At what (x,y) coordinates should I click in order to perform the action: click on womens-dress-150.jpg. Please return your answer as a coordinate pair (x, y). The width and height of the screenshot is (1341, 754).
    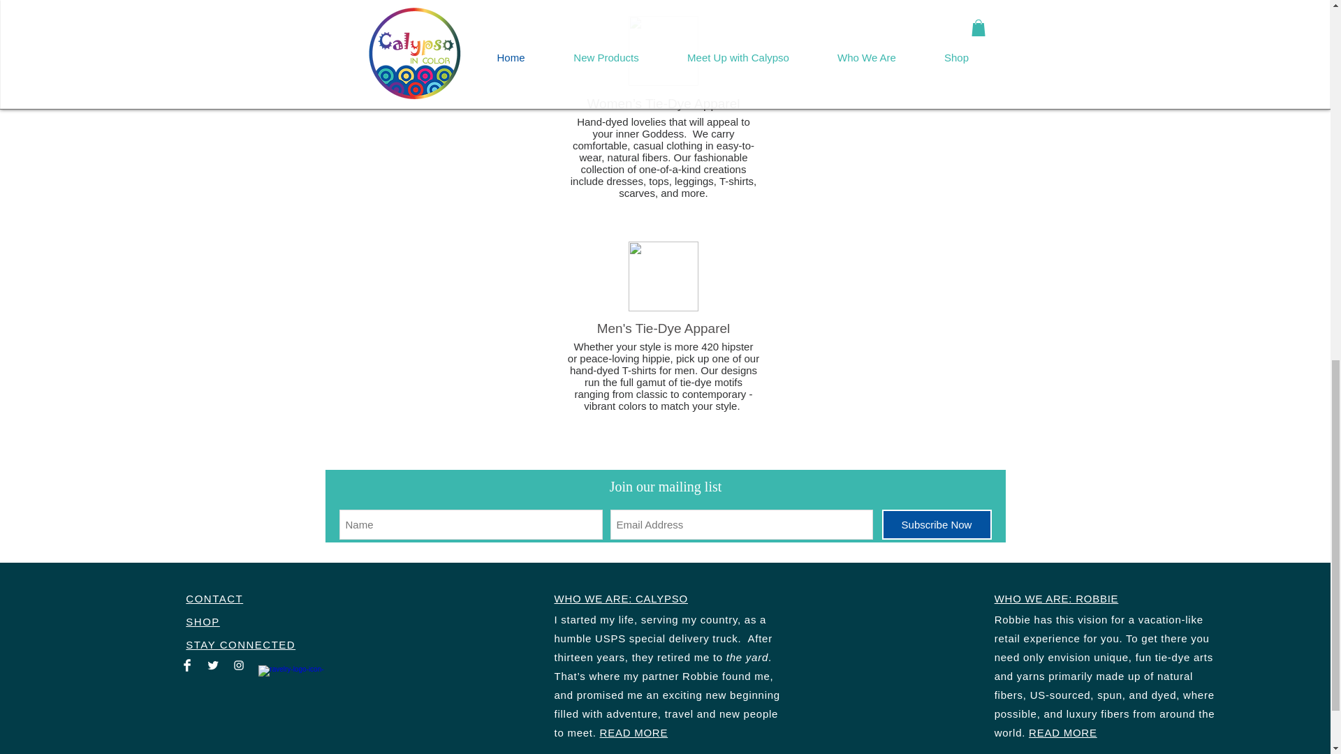
    Looking at the image, I should click on (664, 50).